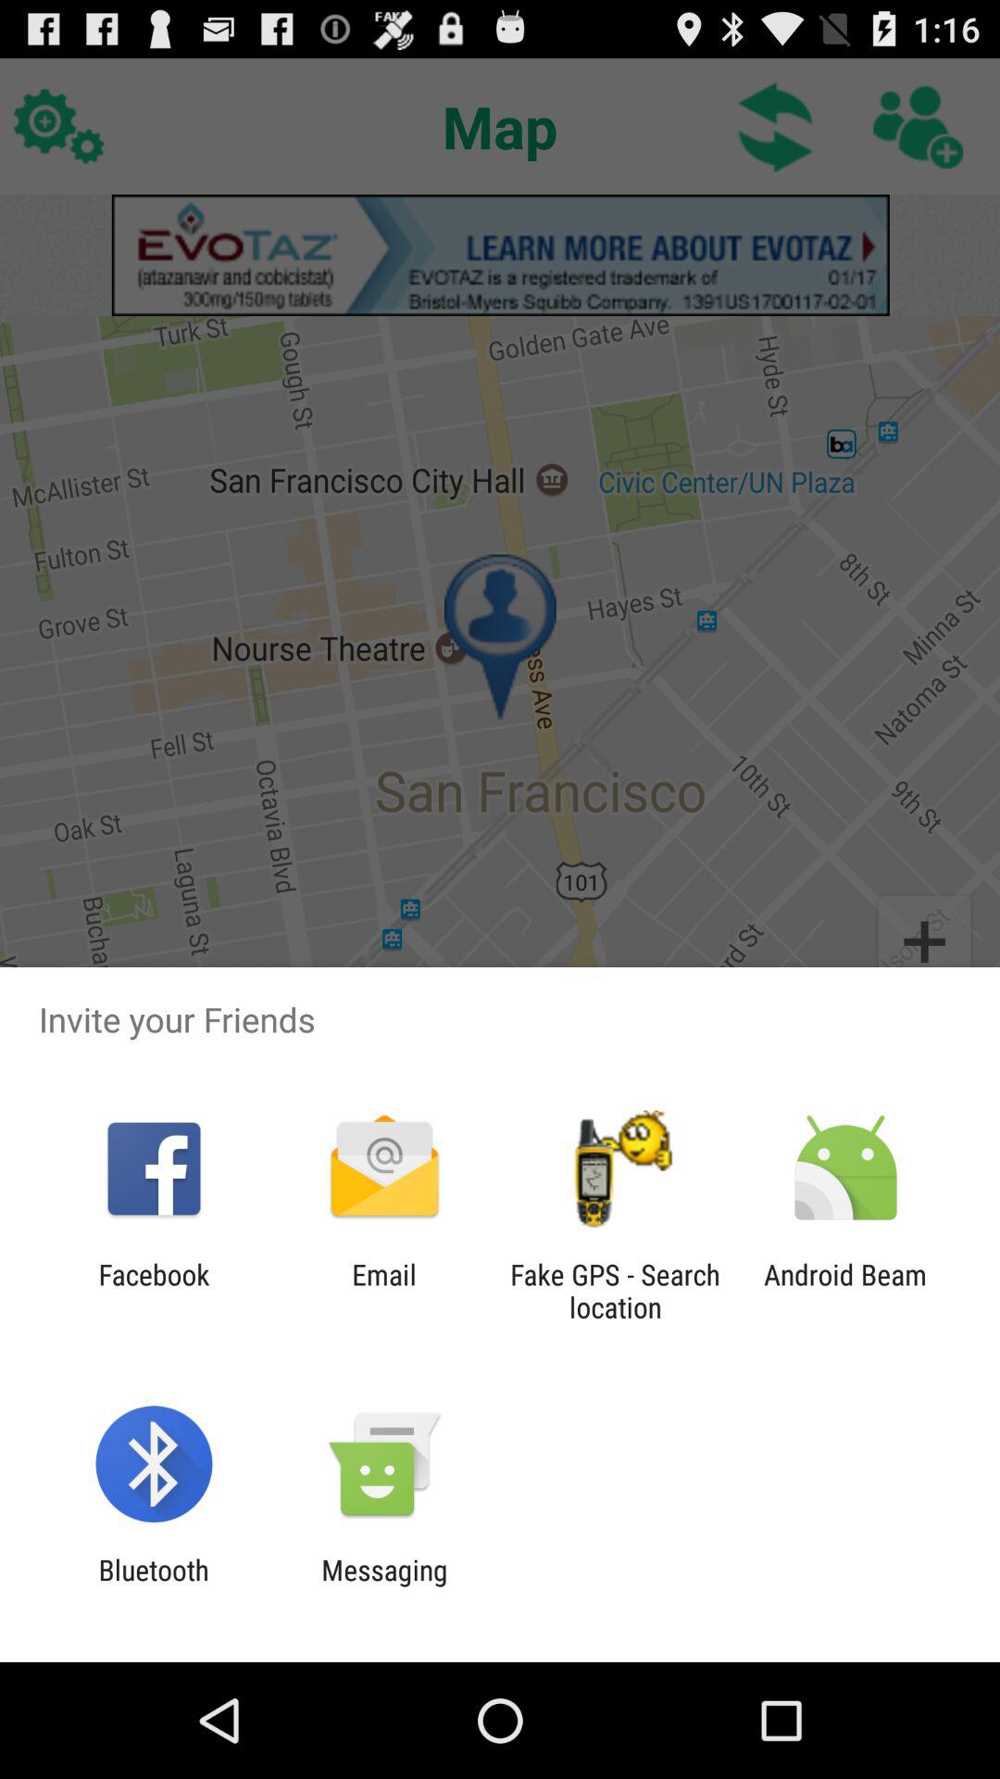  Describe the element at coordinates (154, 1586) in the screenshot. I see `jump until the bluetooth item` at that location.